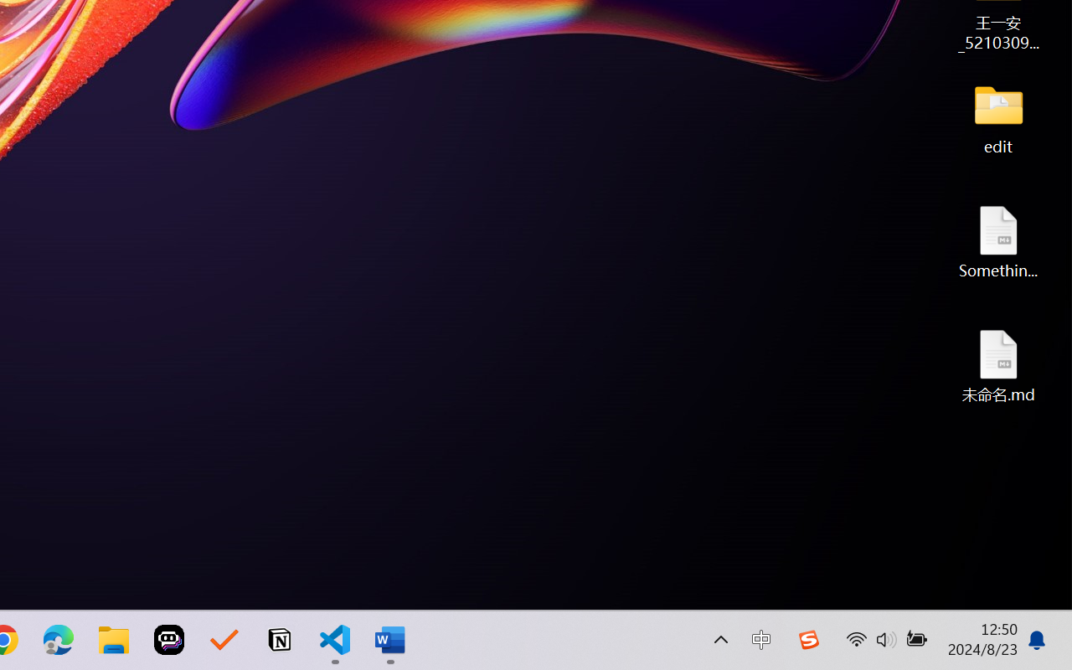  Describe the element at coordinates (998, 241) in the screenshot. I see `Something.md` at that location.